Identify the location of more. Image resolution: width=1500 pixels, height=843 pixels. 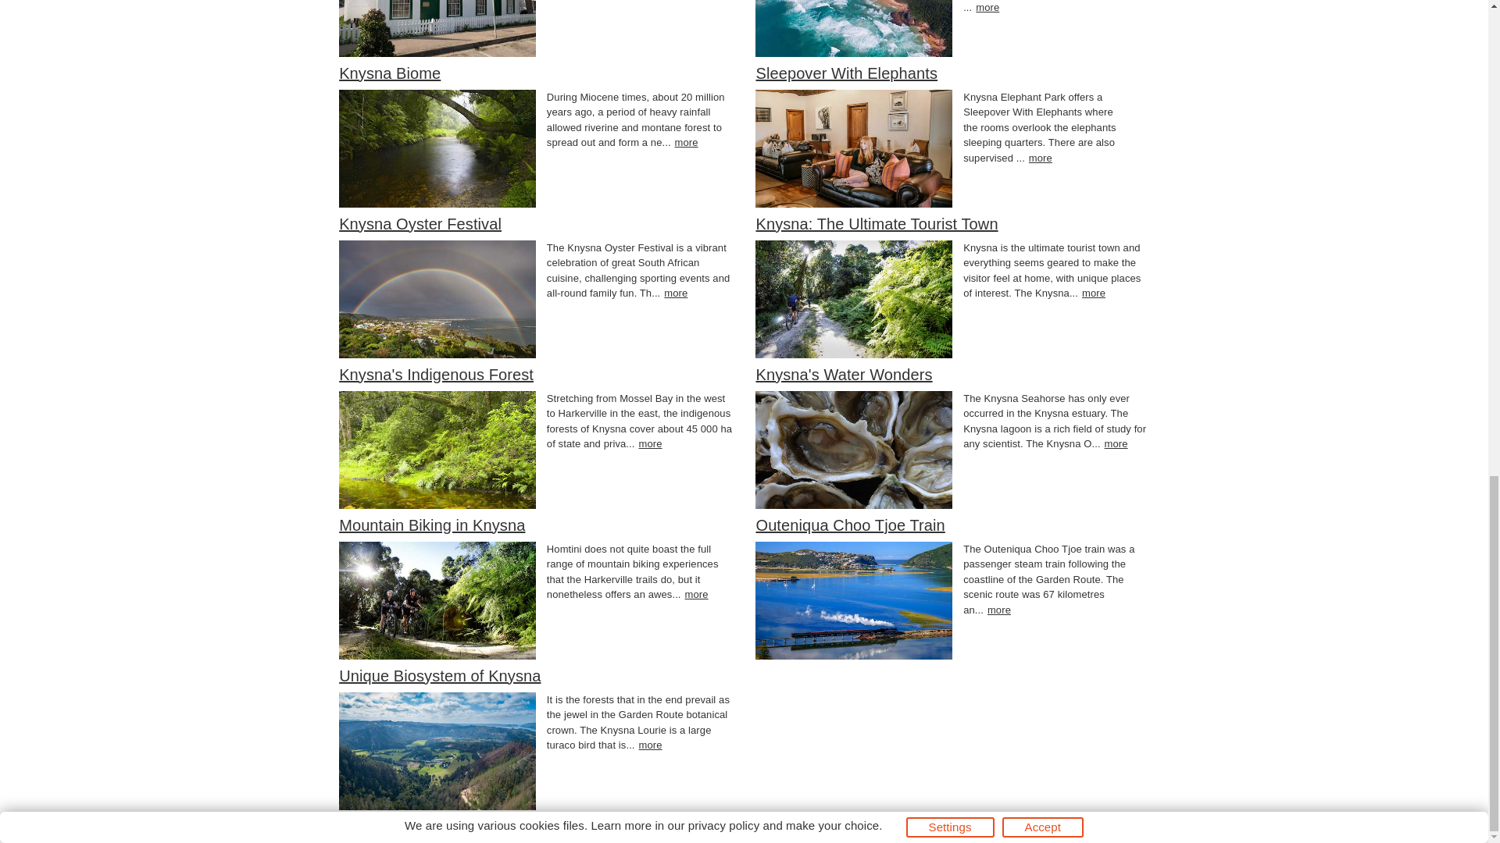
(998, 610).